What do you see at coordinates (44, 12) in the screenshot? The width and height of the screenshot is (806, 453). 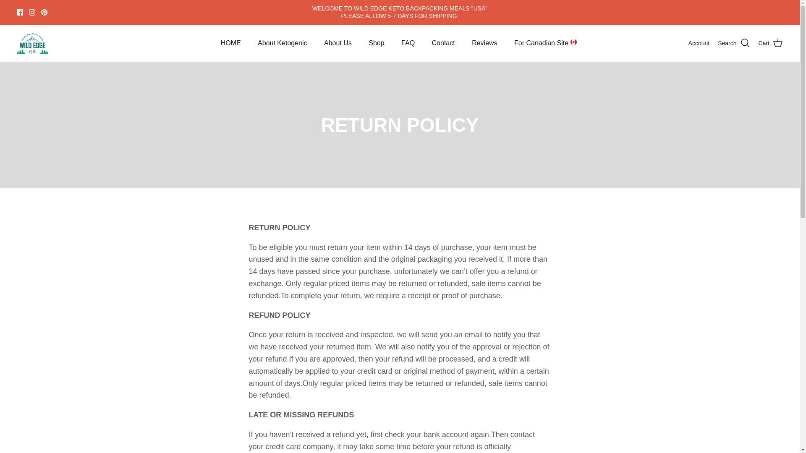 I see `Pinterest` at bounding box center [44, 12].